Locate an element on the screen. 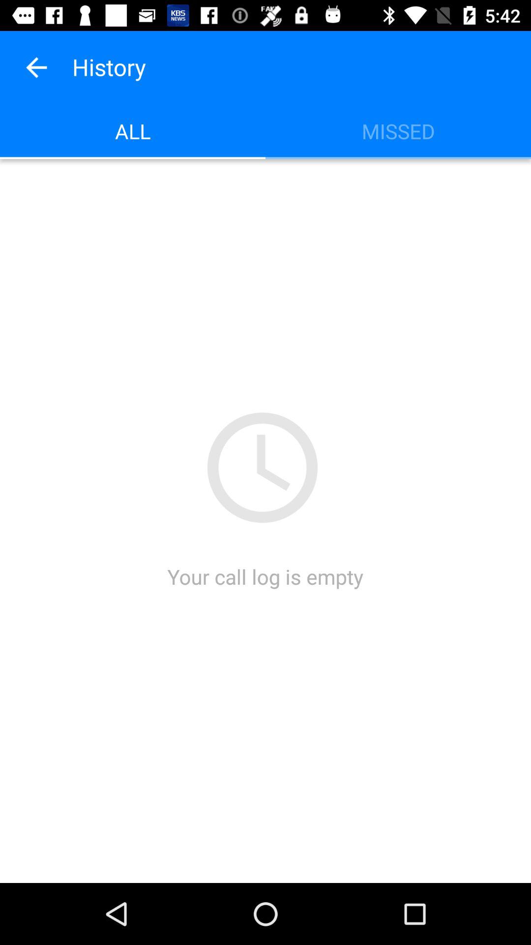 This screenshot has height=945, width=531. choose the icon at the top right corner is located at coordinates (398, 131).